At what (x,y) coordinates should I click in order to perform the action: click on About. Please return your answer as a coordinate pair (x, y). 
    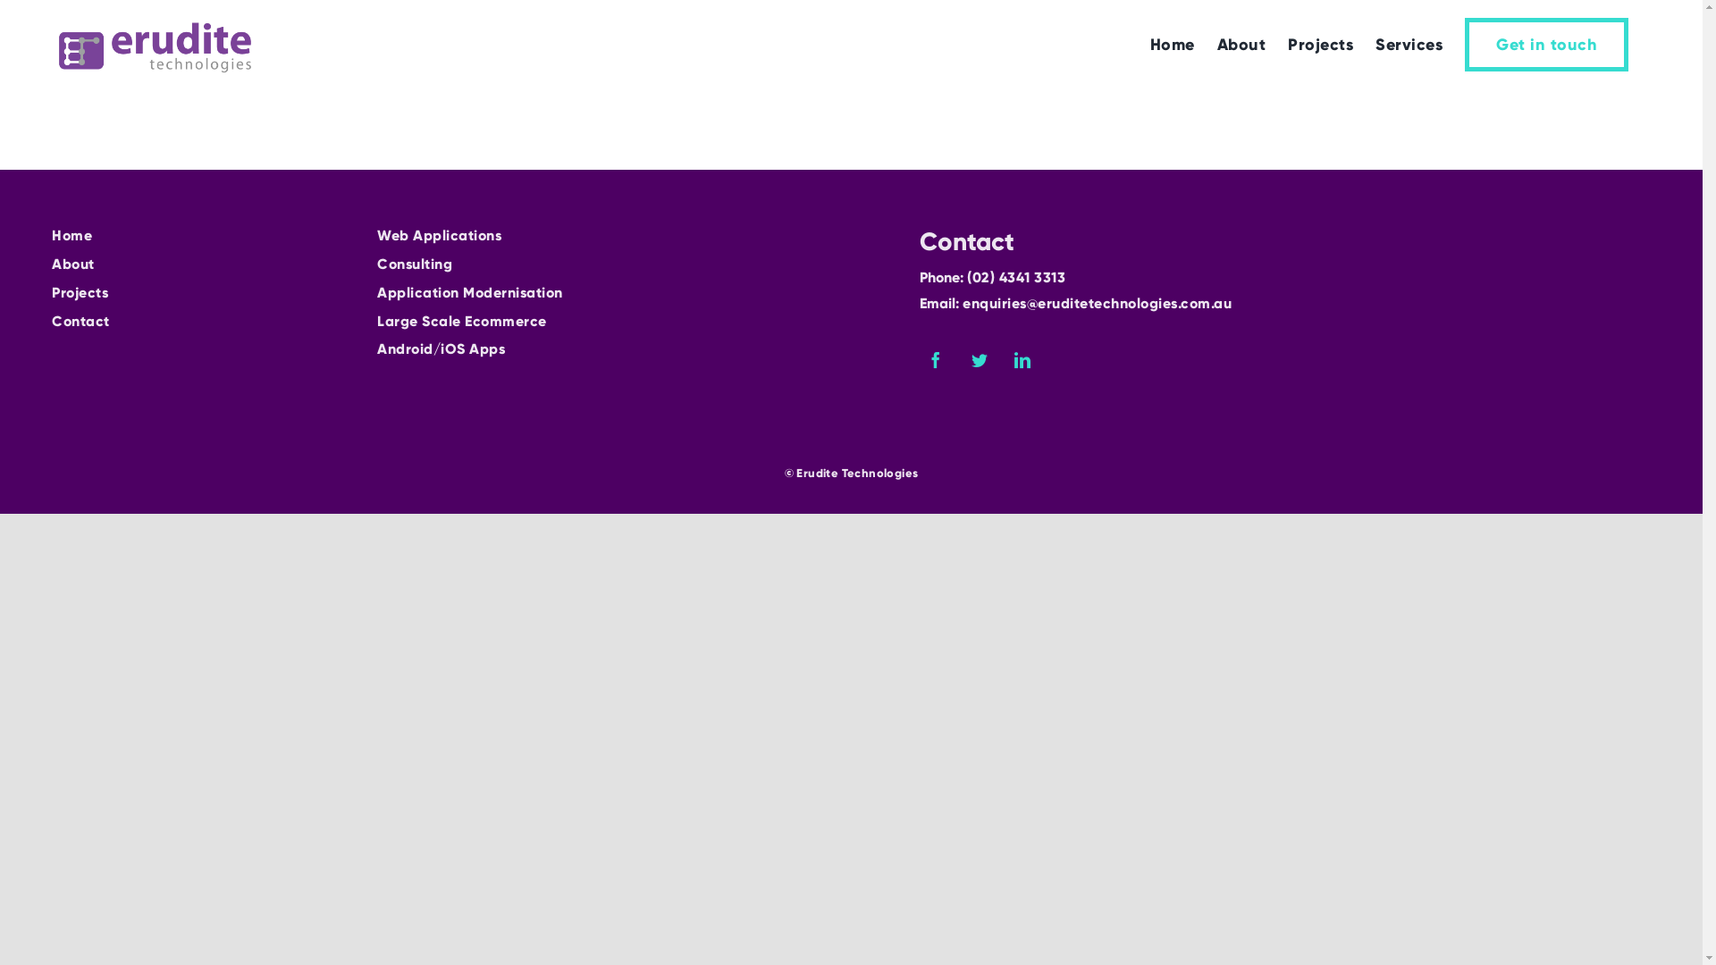
    Looking at the image, I should click on (1242, 45).